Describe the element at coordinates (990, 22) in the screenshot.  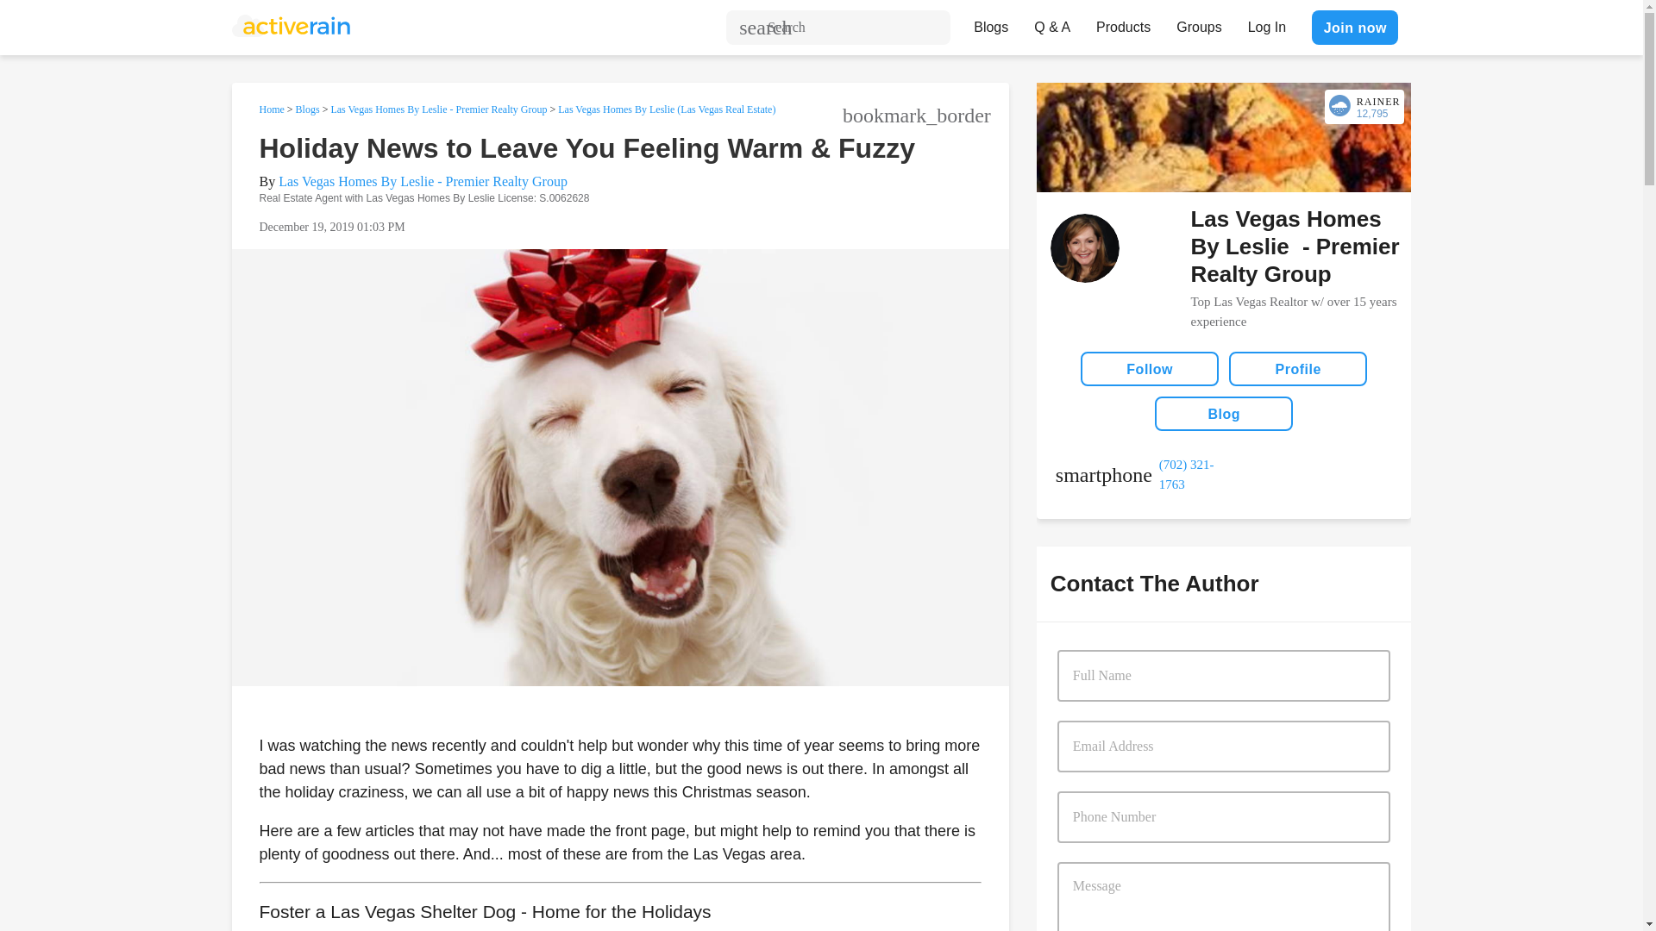
I see `Blogs` at that location.